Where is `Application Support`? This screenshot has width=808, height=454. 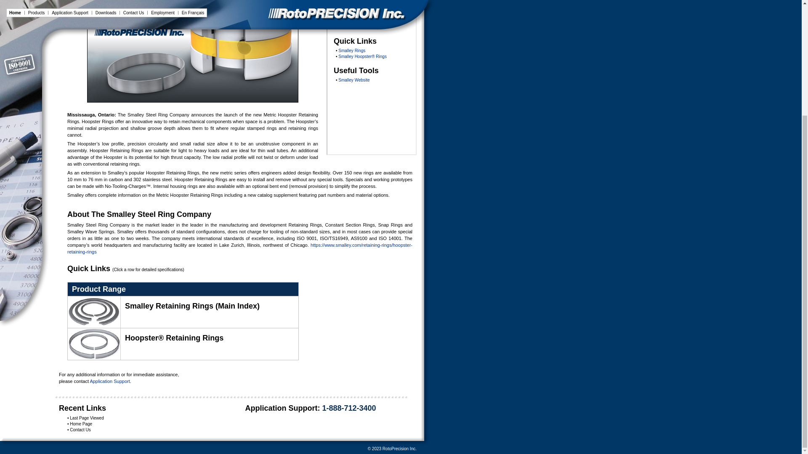 Application Support is located at coordinates (109, 381).